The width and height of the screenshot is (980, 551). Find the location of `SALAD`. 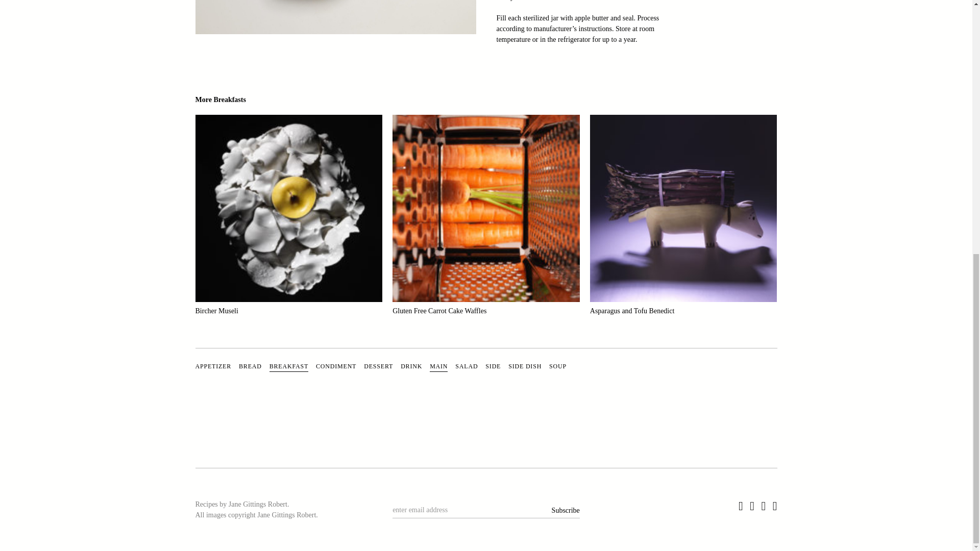

SALAD is located at coordinates (467, 366).